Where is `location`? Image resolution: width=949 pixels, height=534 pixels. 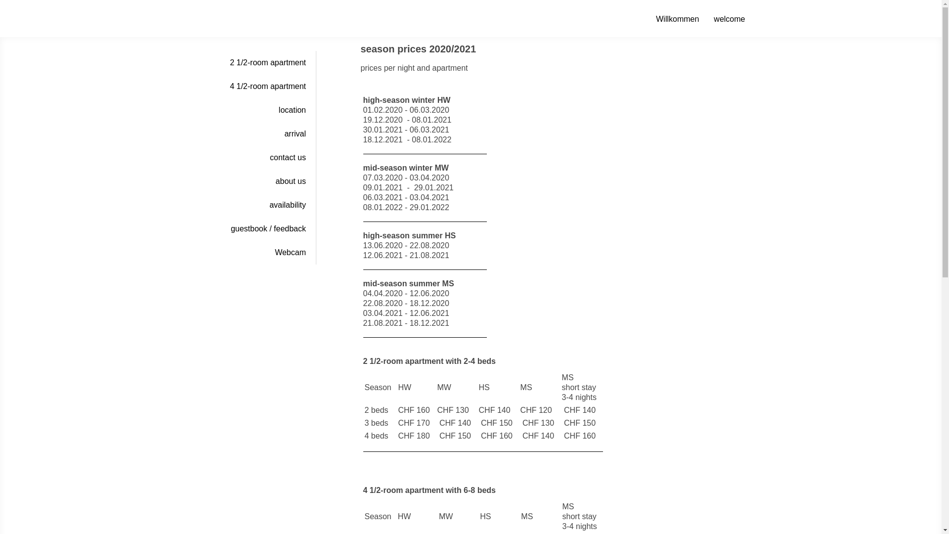
location is located at coordinates (262, 110).